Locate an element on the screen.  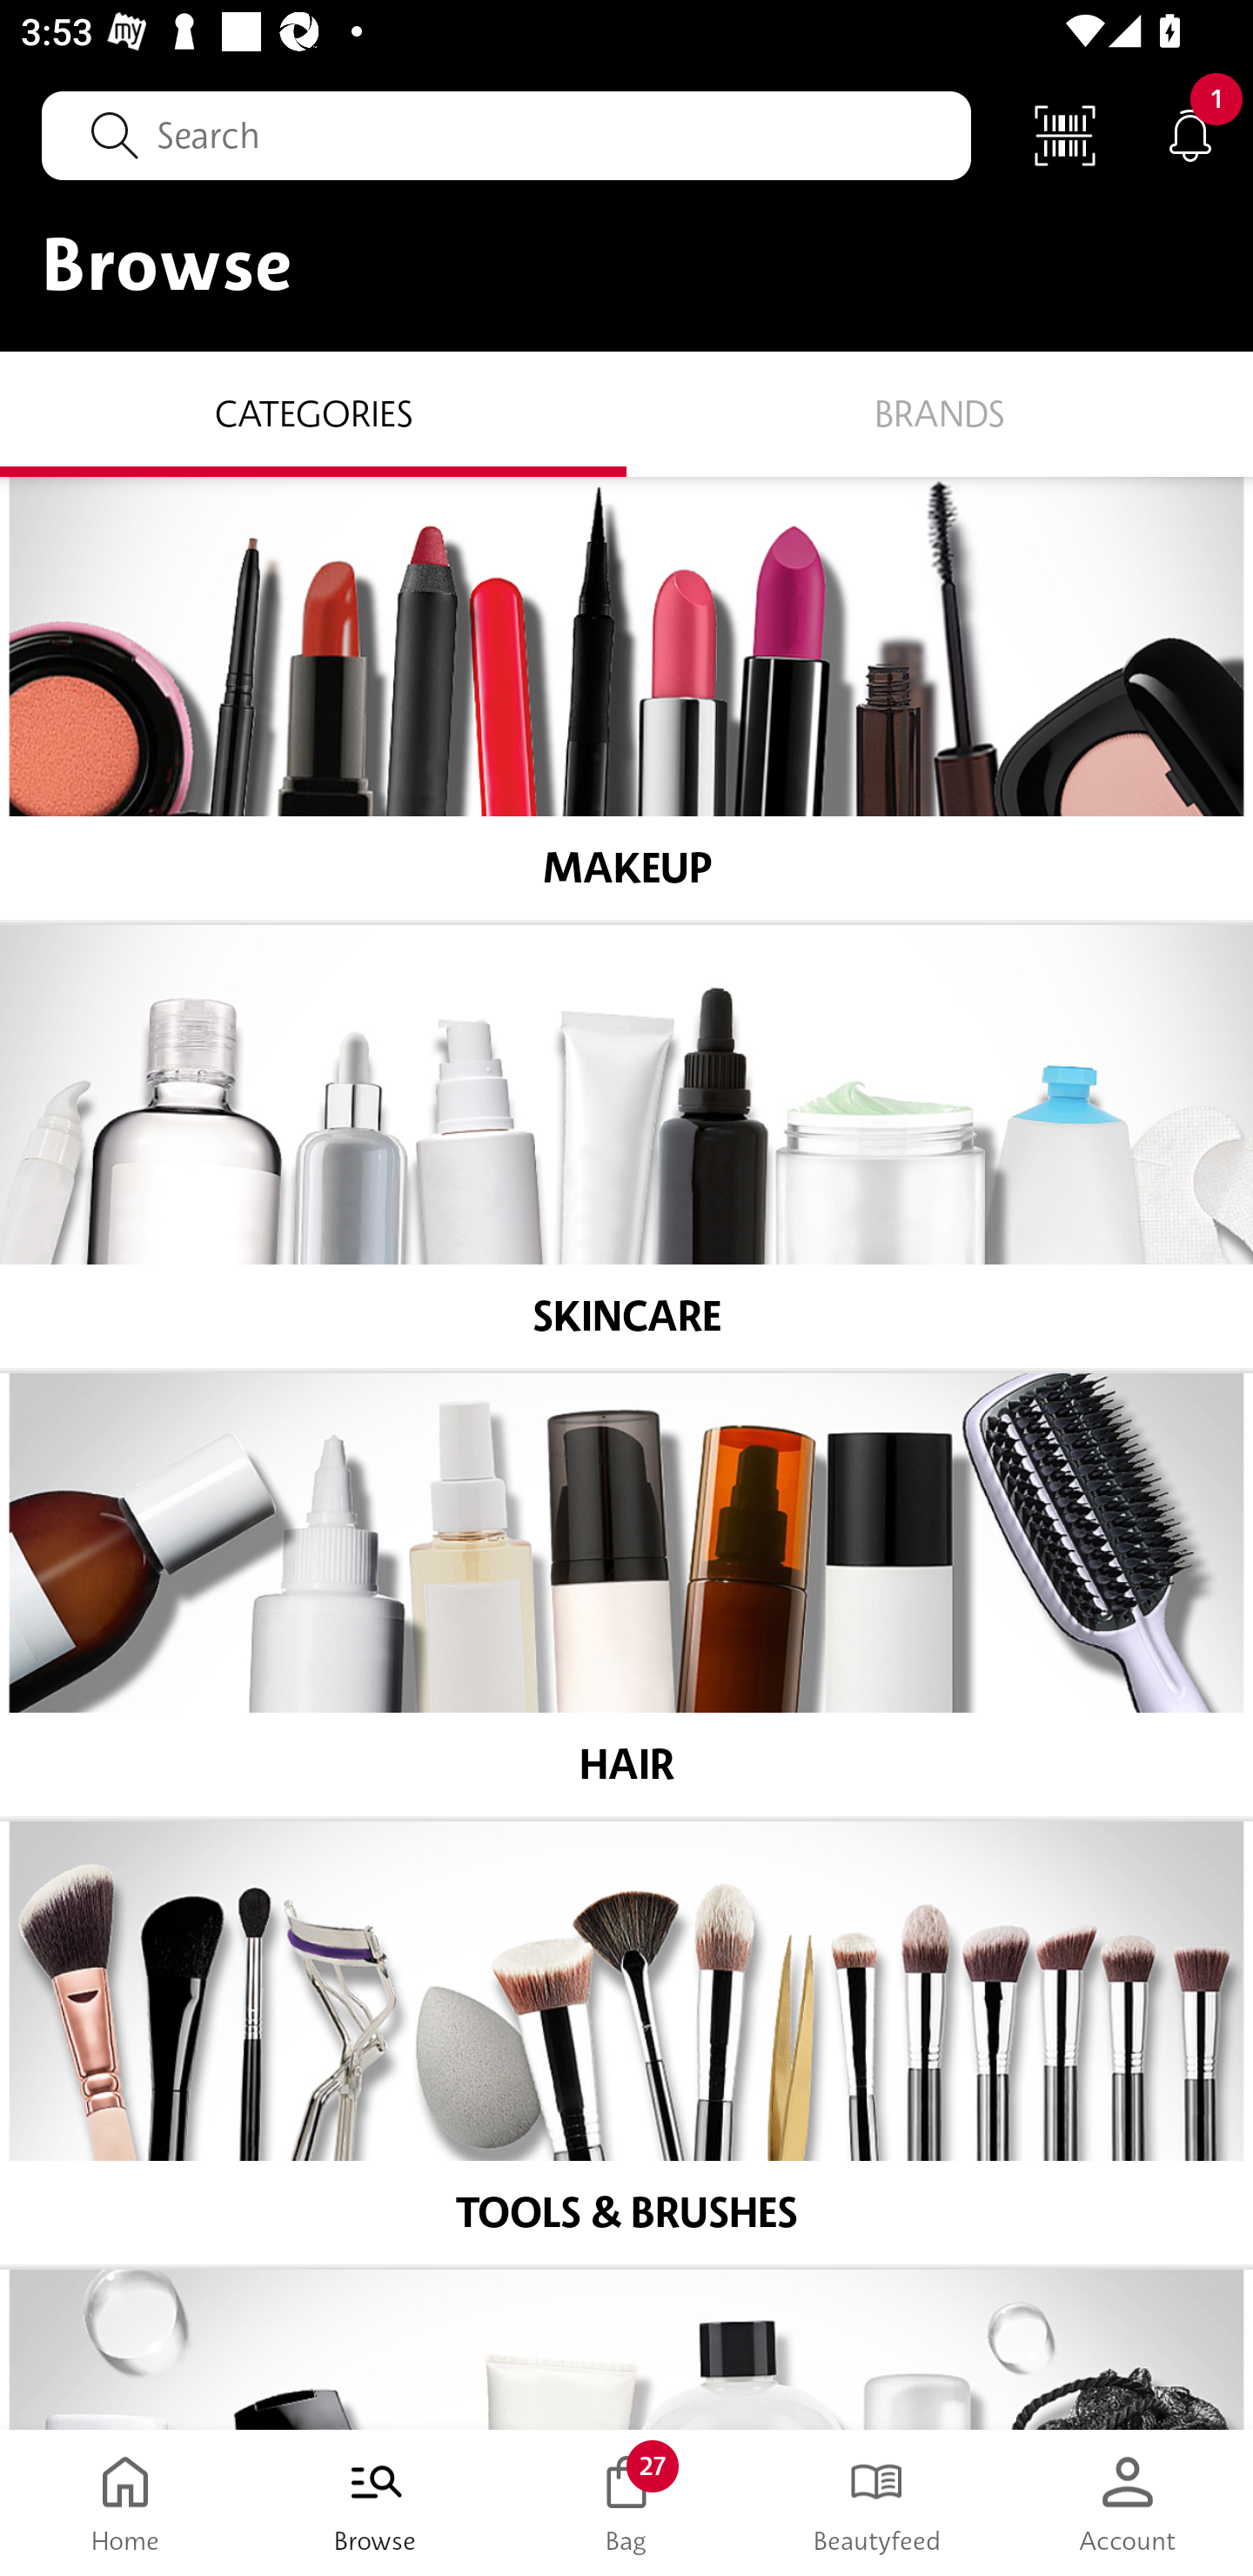
Notifications is located at coordinates (1190, 134).